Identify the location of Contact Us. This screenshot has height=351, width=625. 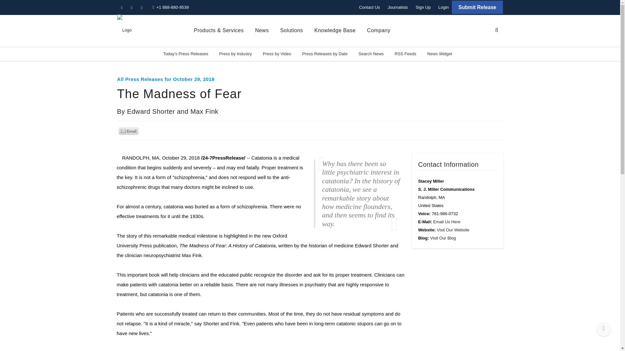
(369, 7).